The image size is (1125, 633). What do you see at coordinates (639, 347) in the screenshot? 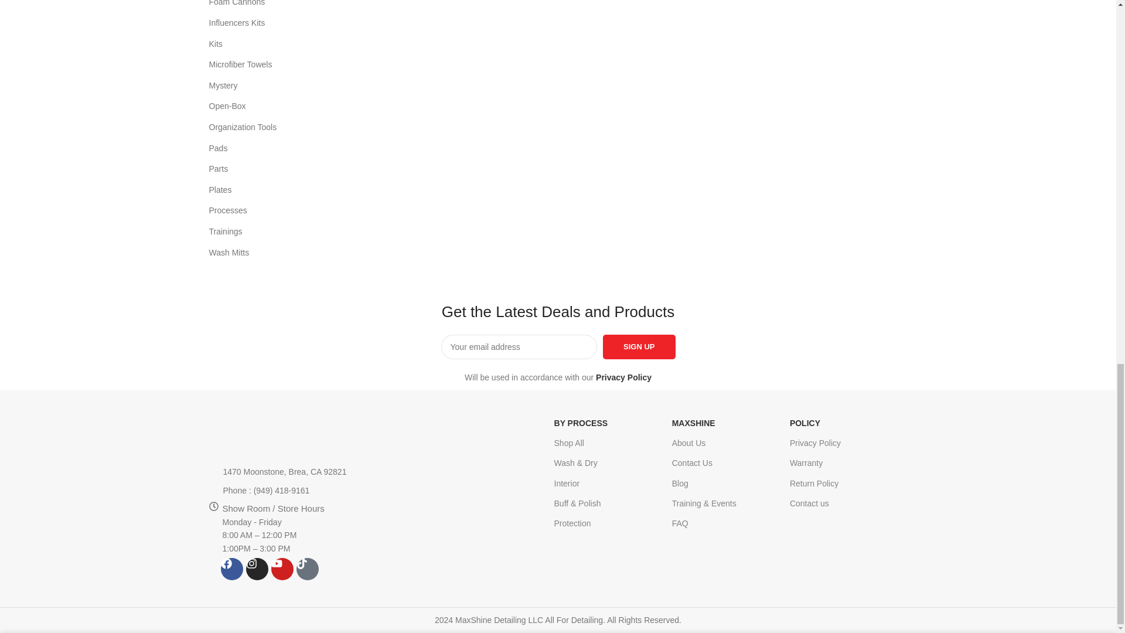
I see `Sign up` at bounding box center [639, 347].